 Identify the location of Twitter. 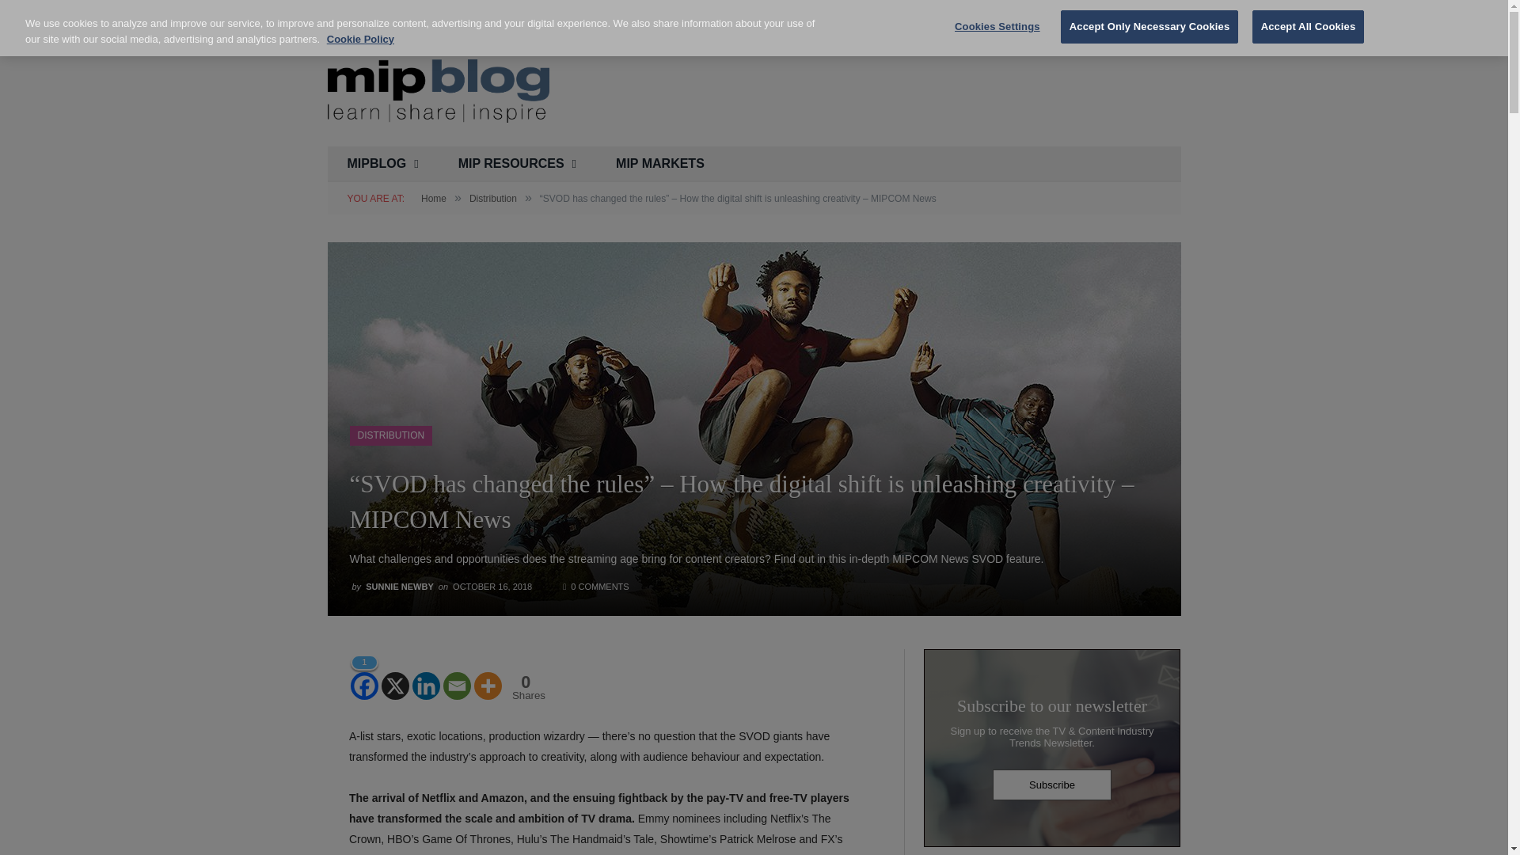
(907, 19).